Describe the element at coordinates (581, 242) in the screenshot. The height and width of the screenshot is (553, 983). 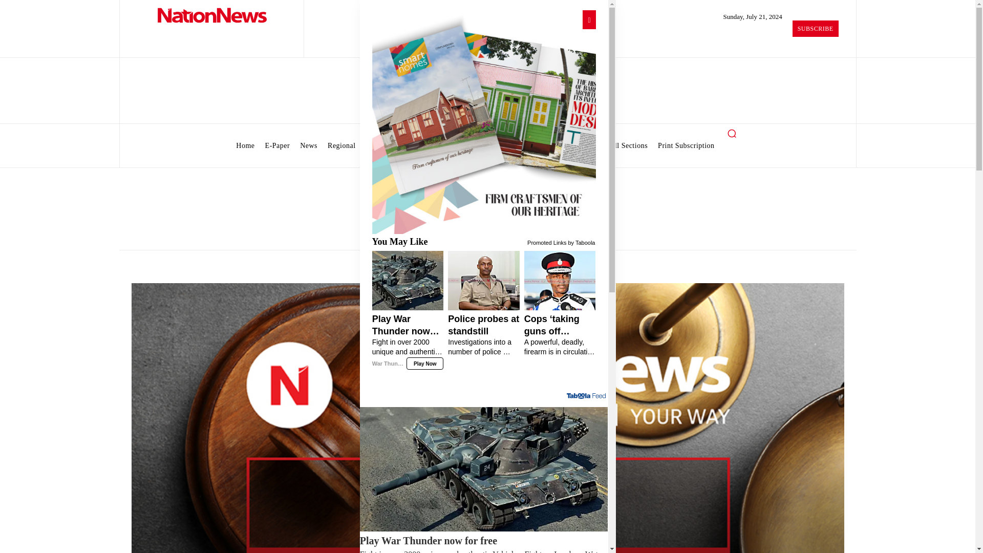
I see `by Taboola` at that location.